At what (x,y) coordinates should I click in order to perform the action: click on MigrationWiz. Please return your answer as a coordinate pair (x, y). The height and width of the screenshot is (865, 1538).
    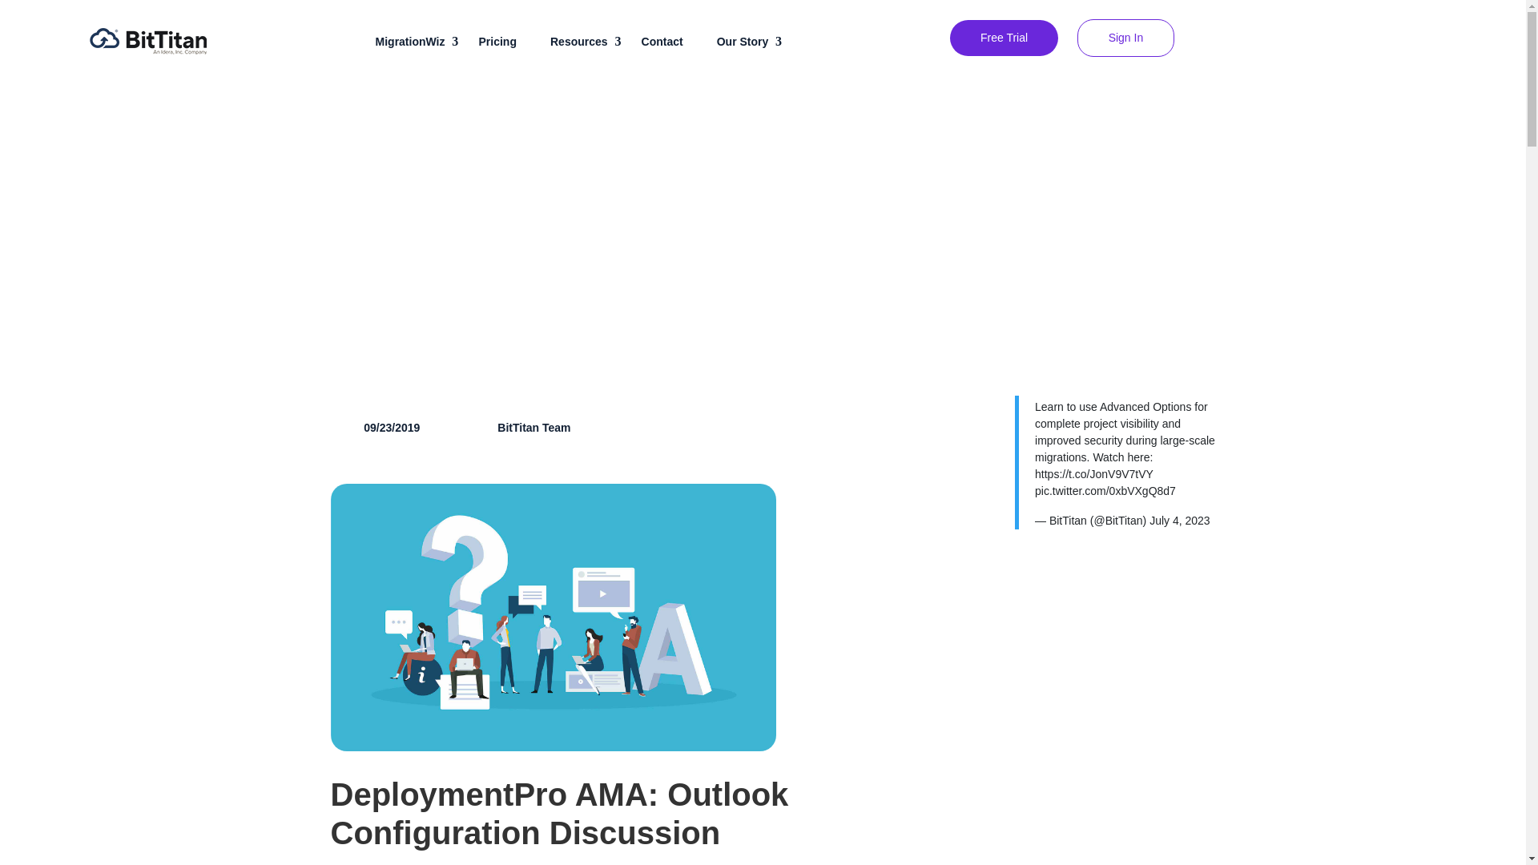
    Looking at the image, I should click on (418, 42).